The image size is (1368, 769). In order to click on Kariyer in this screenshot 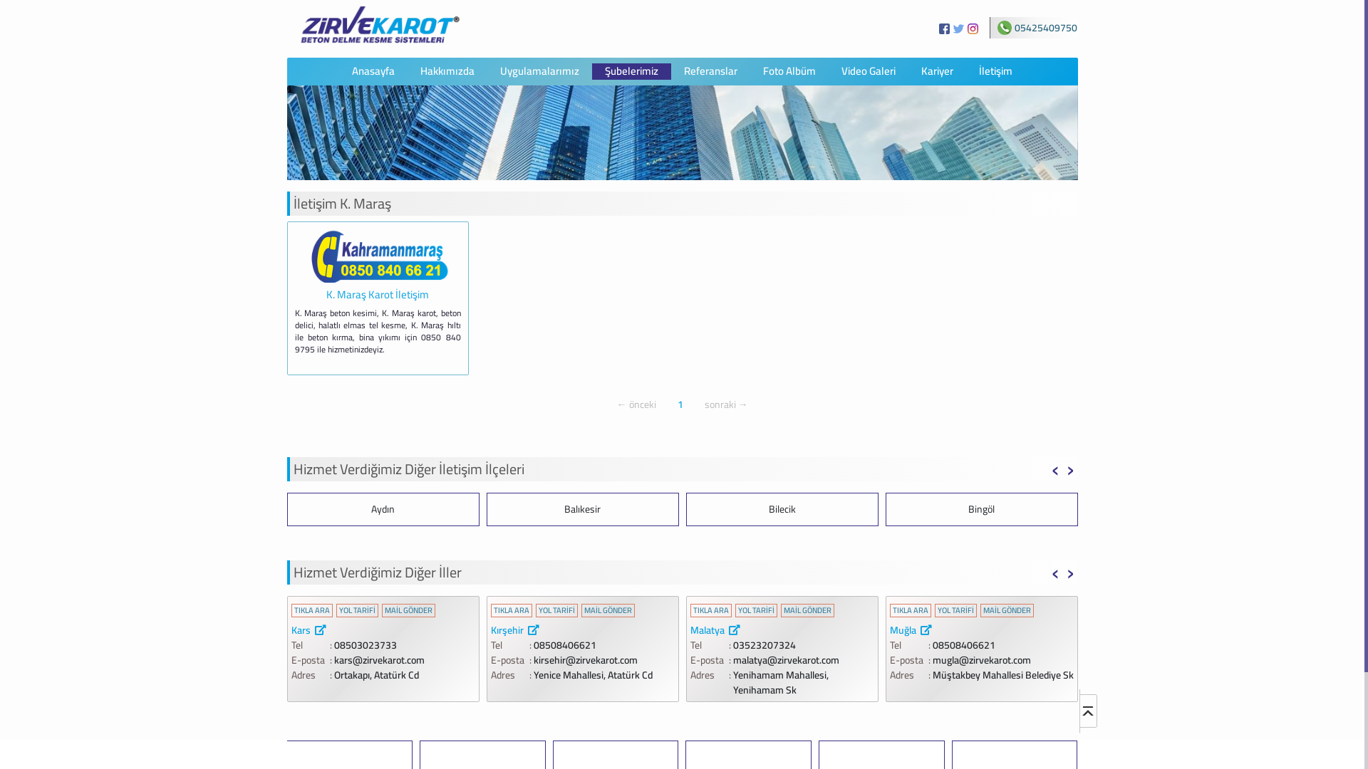, I will do `click(938, 71)`.